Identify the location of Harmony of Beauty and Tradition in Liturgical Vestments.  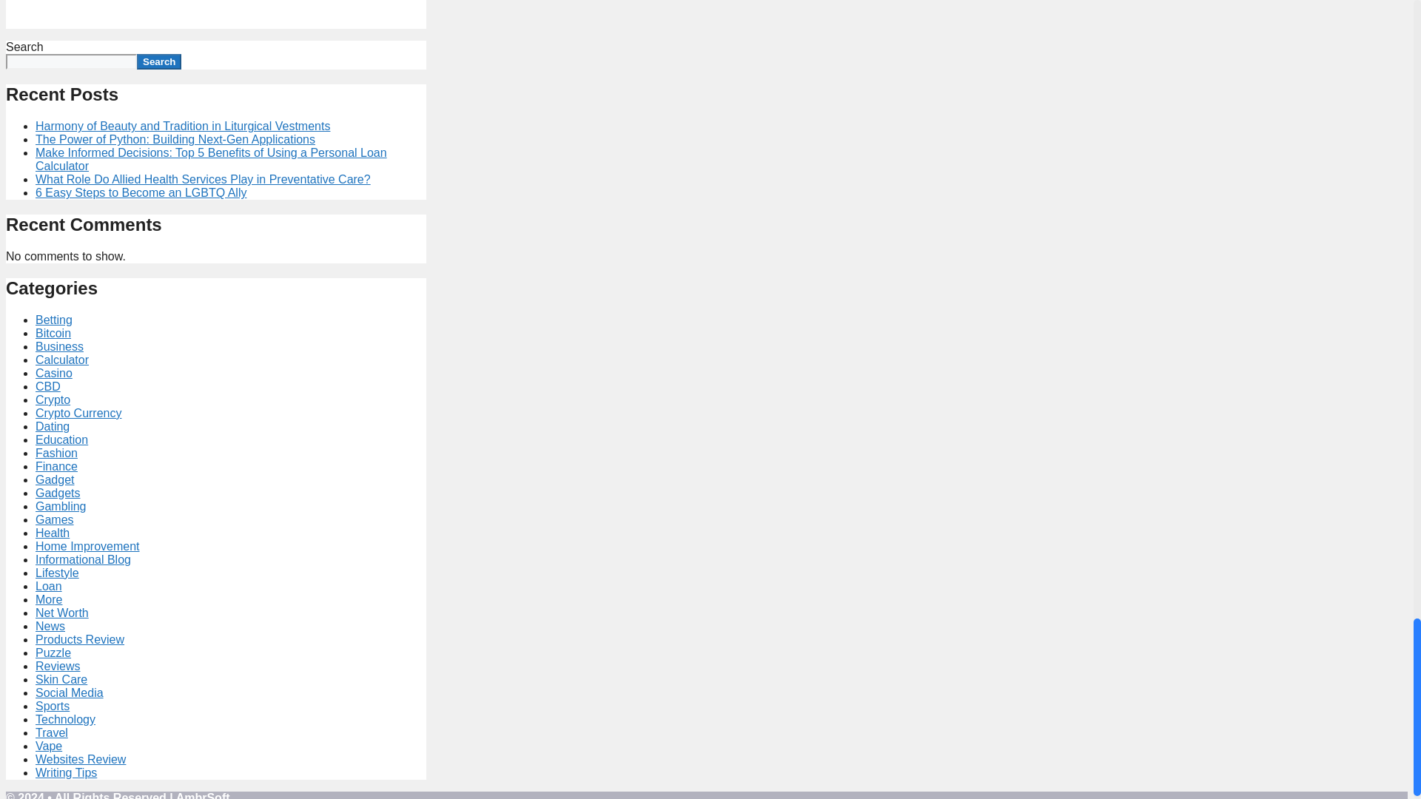
(182, 126).